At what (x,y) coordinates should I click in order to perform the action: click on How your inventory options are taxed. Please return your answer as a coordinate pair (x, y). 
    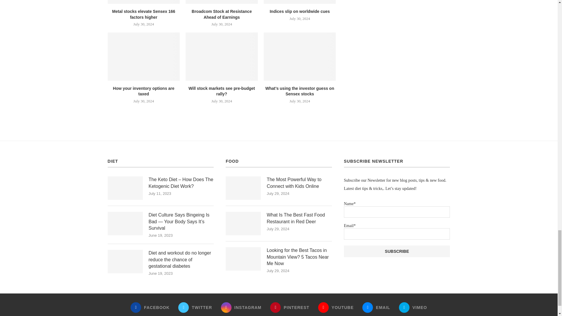
    Looking at the image, I should click on (144, 56).